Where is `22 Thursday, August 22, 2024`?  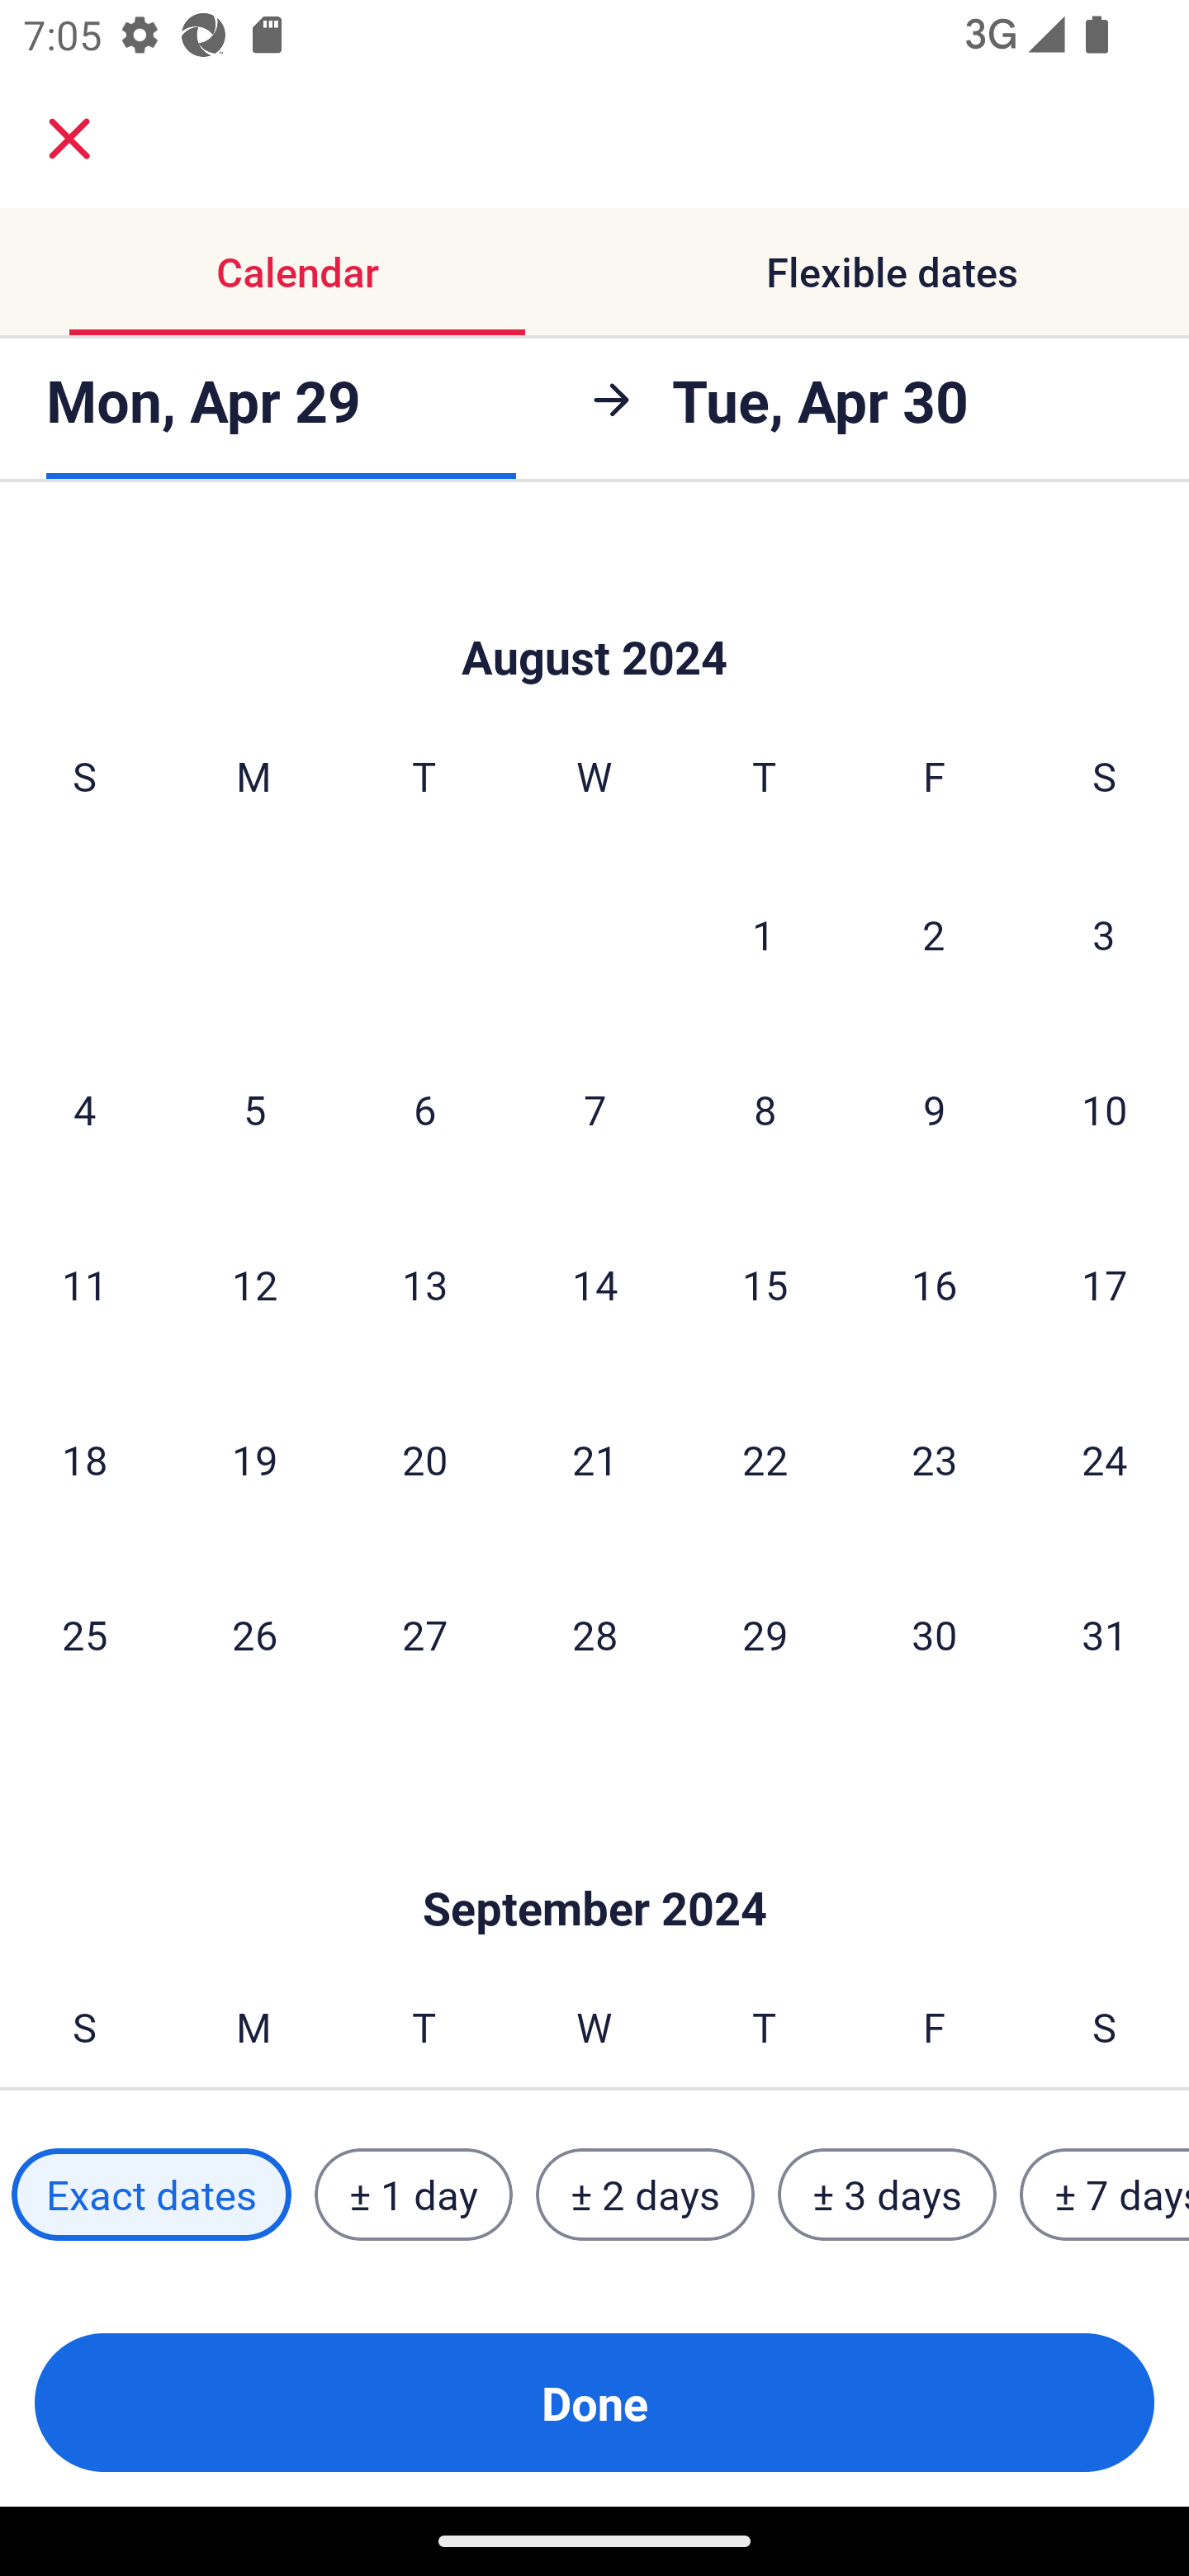
22 Thursday, August 22, 2024 is located at coordinates (765, 1459).